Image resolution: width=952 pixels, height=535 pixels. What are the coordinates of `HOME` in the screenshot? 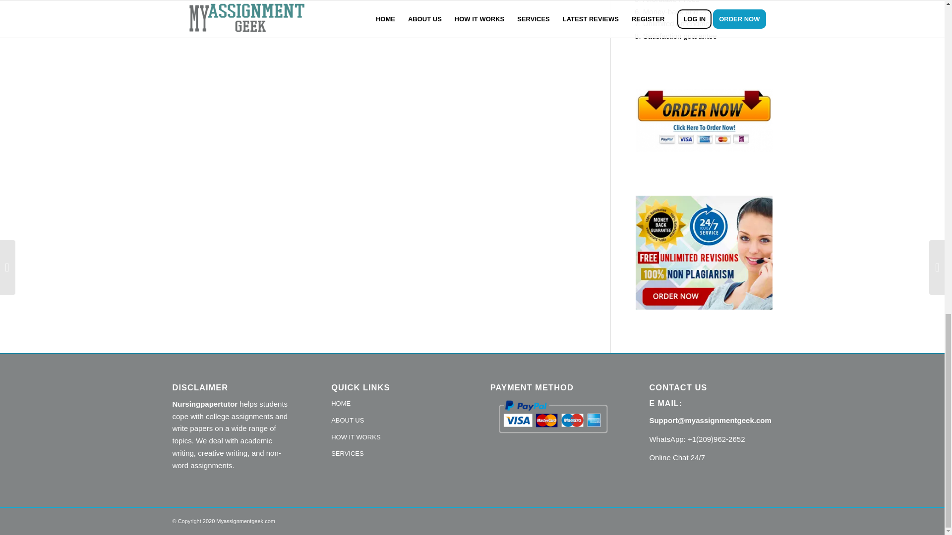 It's located at (393, 404).